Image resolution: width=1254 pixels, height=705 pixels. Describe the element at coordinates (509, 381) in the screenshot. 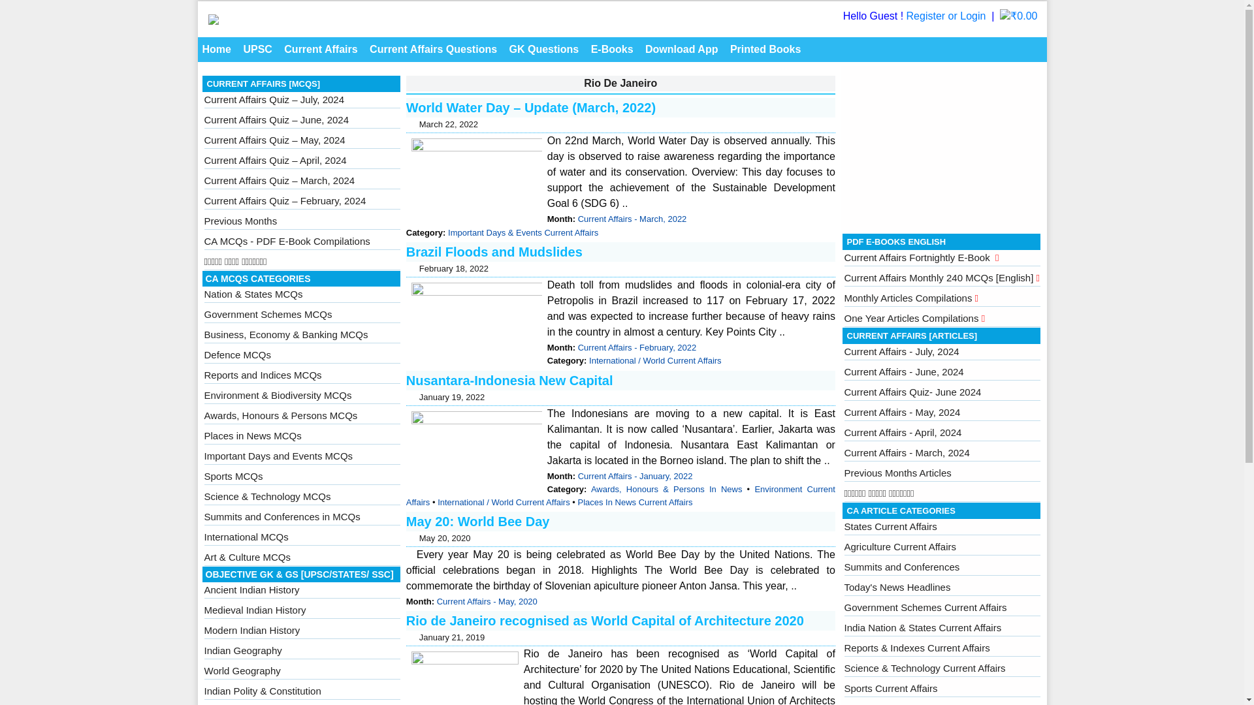

I see `Nusantara-Indonesia New Capital` at that location.